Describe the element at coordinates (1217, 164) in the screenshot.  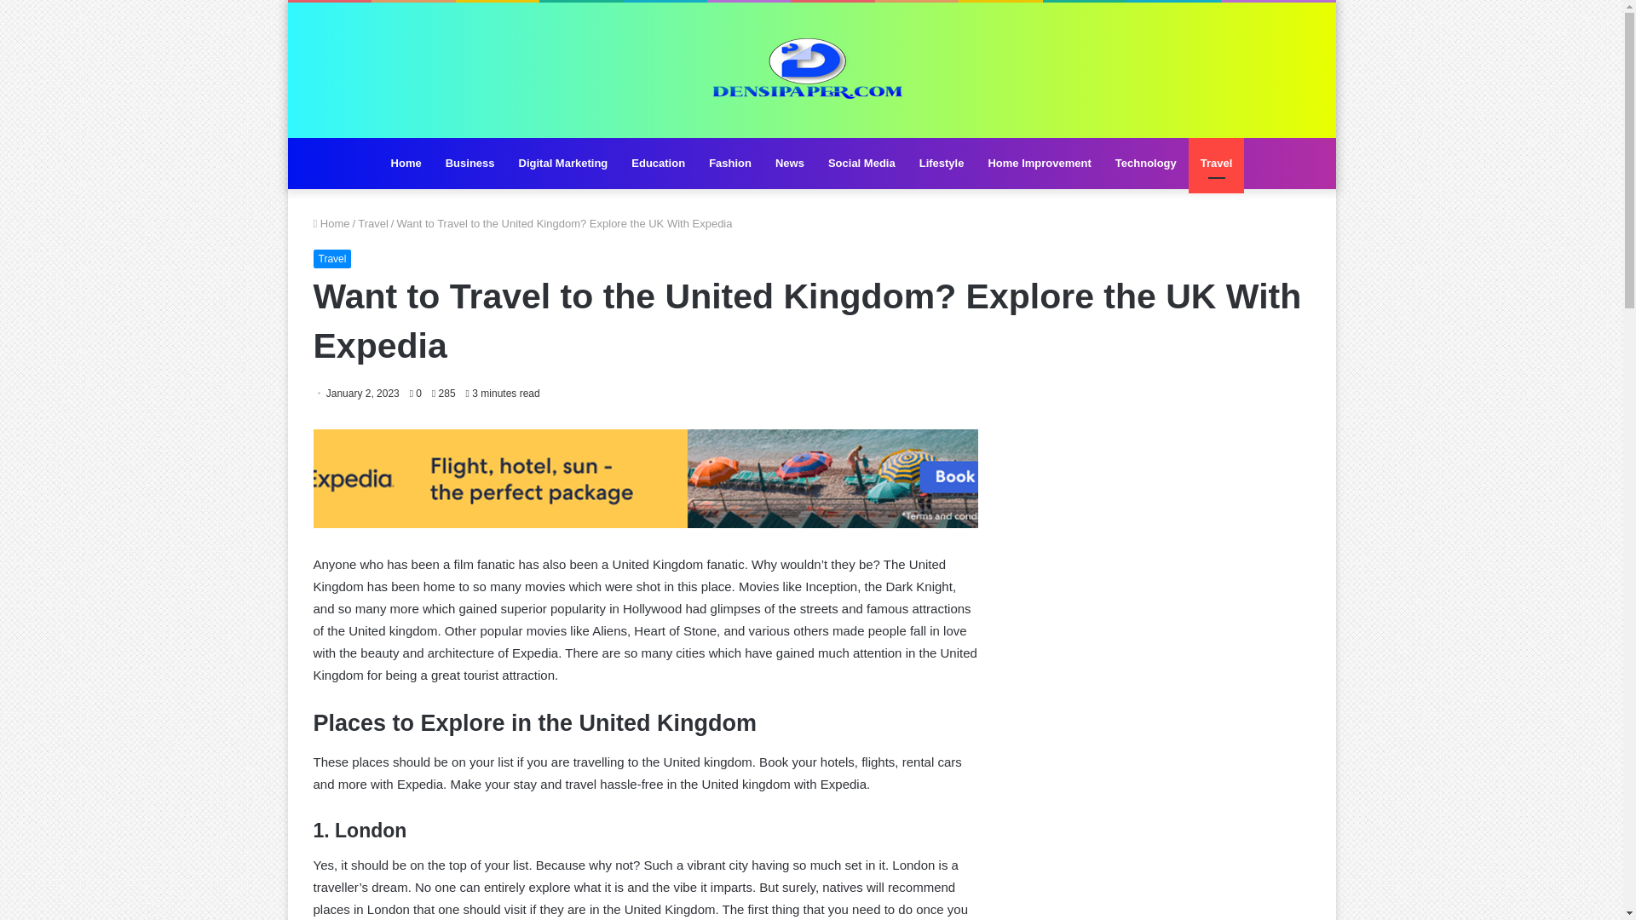
I see `Travel` at that location.